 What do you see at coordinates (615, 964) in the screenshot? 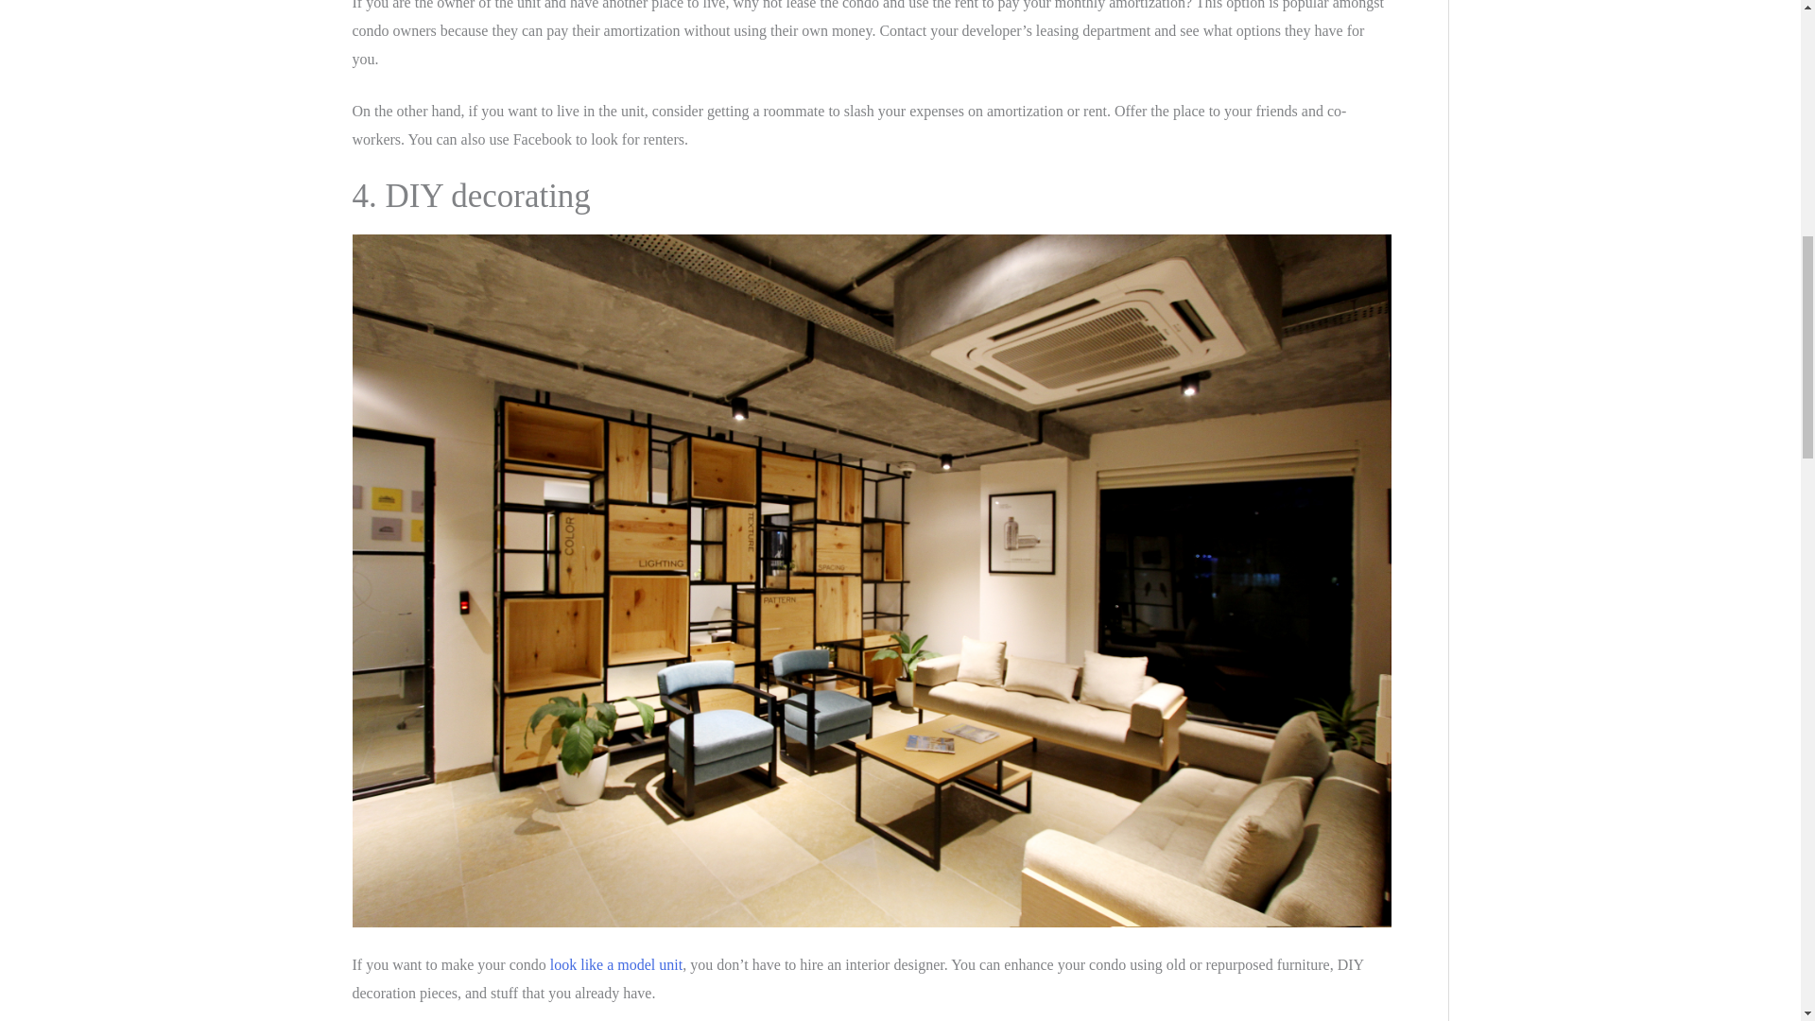
I see `look like a model unit` at bounding box center [615, 964].